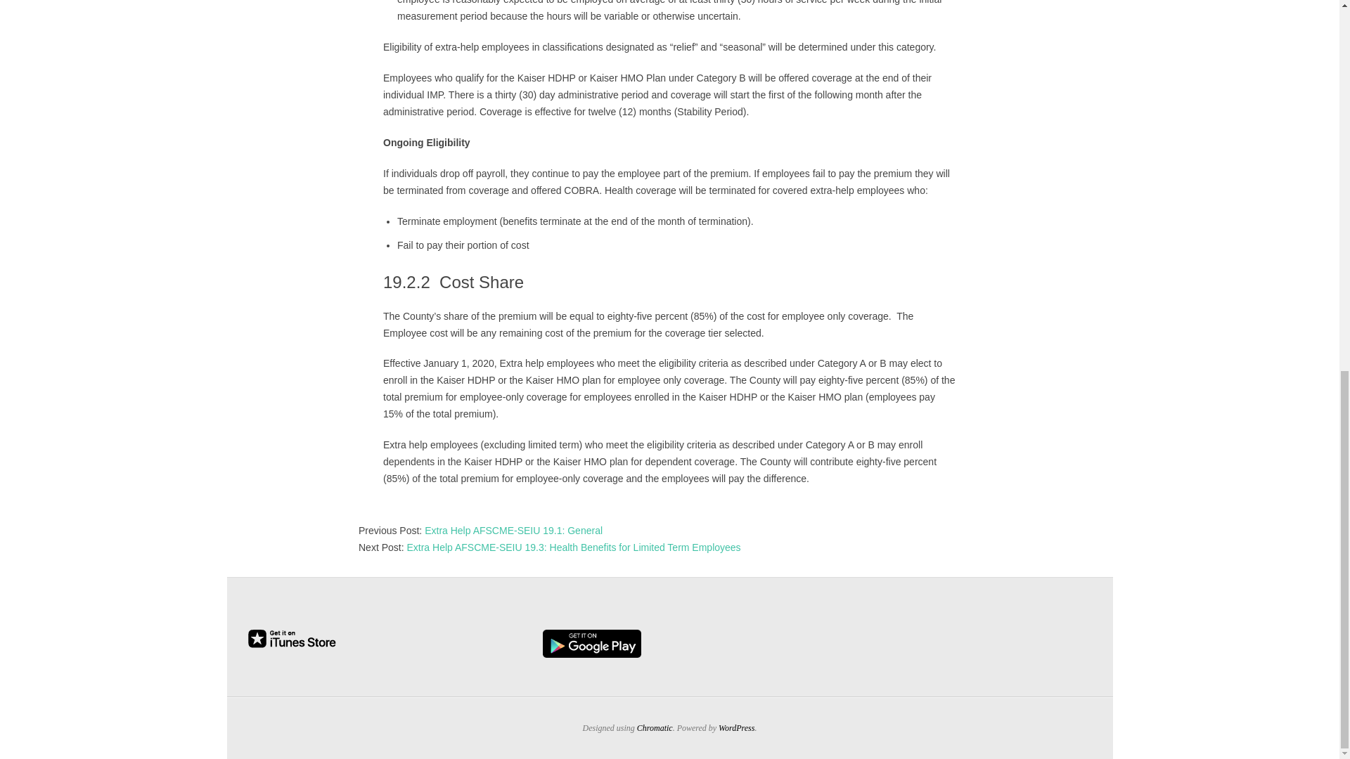  Describe the element at coordinates (655, 728) in the screenshot. I see `Chromatic WordPress Theme` at that location.